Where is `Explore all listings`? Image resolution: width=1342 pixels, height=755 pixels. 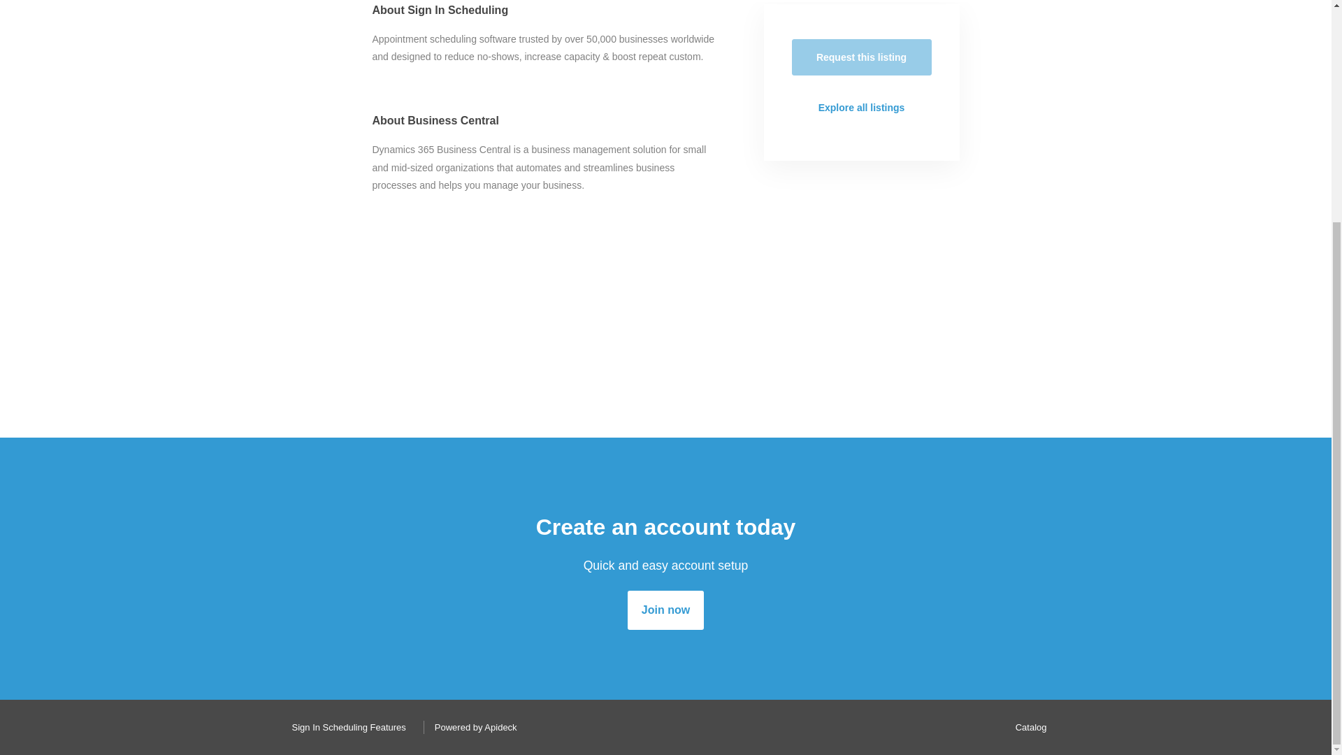 Explore all listings is located at coordinates (861, 108).